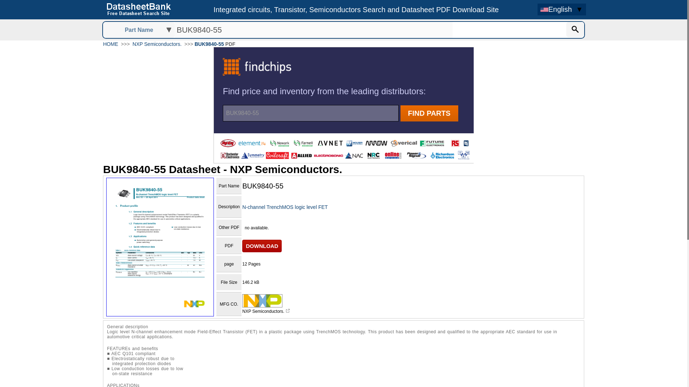 The height and width of the screenshot is (387, 689). Describe the element at coordinates (157, 44) in the screenshot. I see `NXP Semiconductors.` at that location.